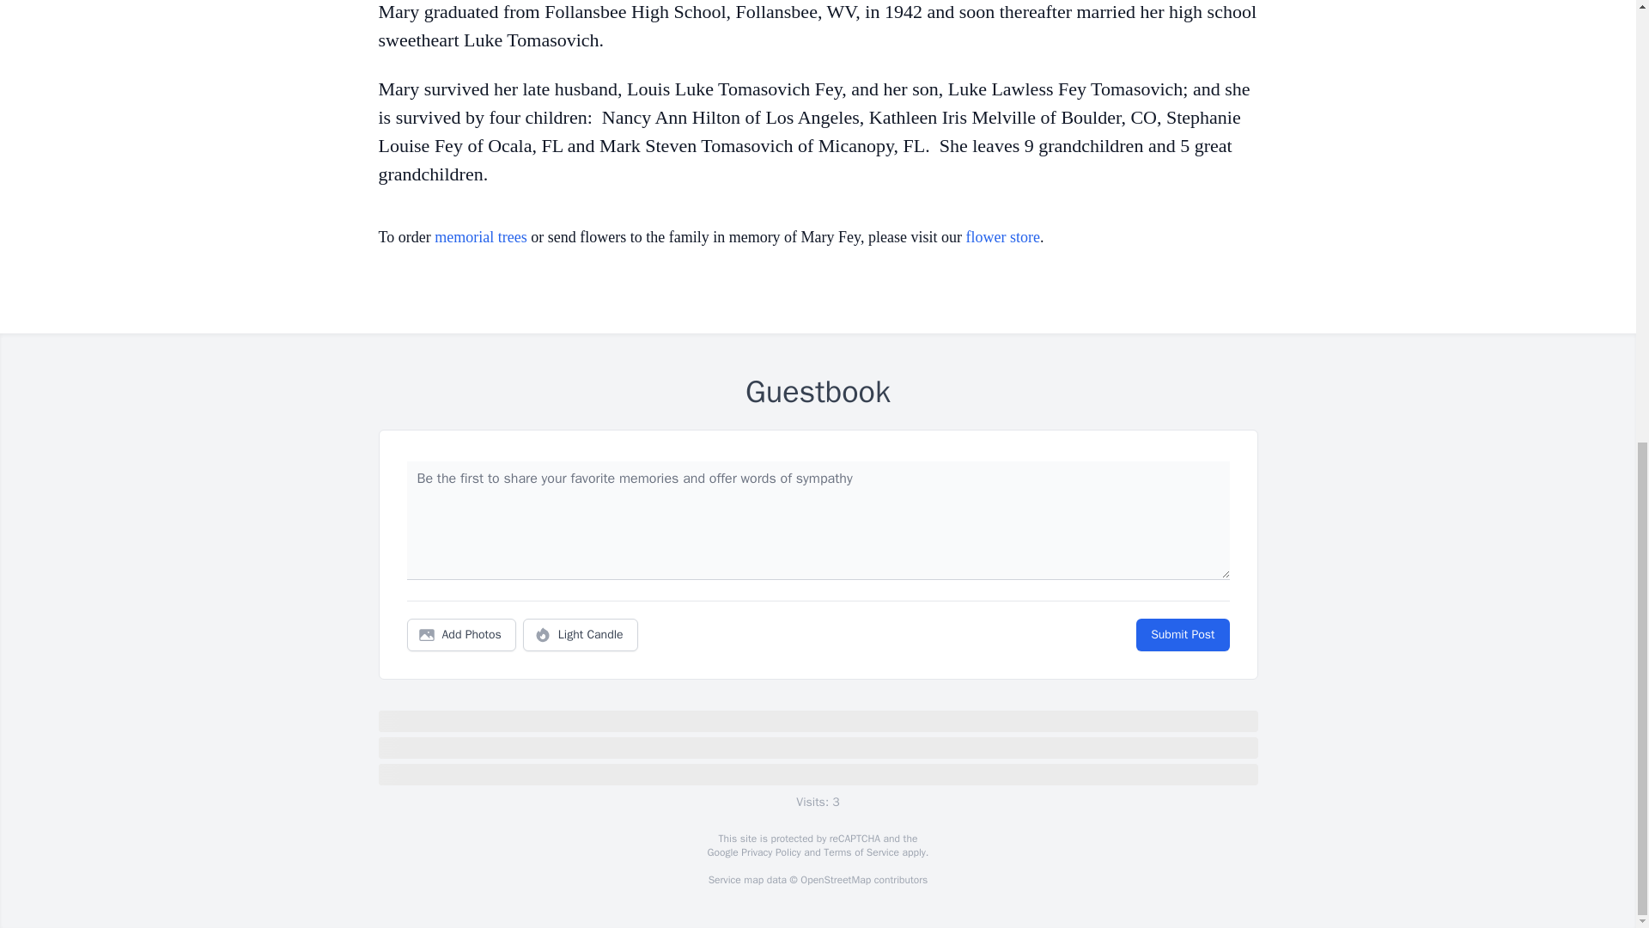 This screenshot has height=928, width=1649. I want to click on OpenStreetMap, so click(835, 880).